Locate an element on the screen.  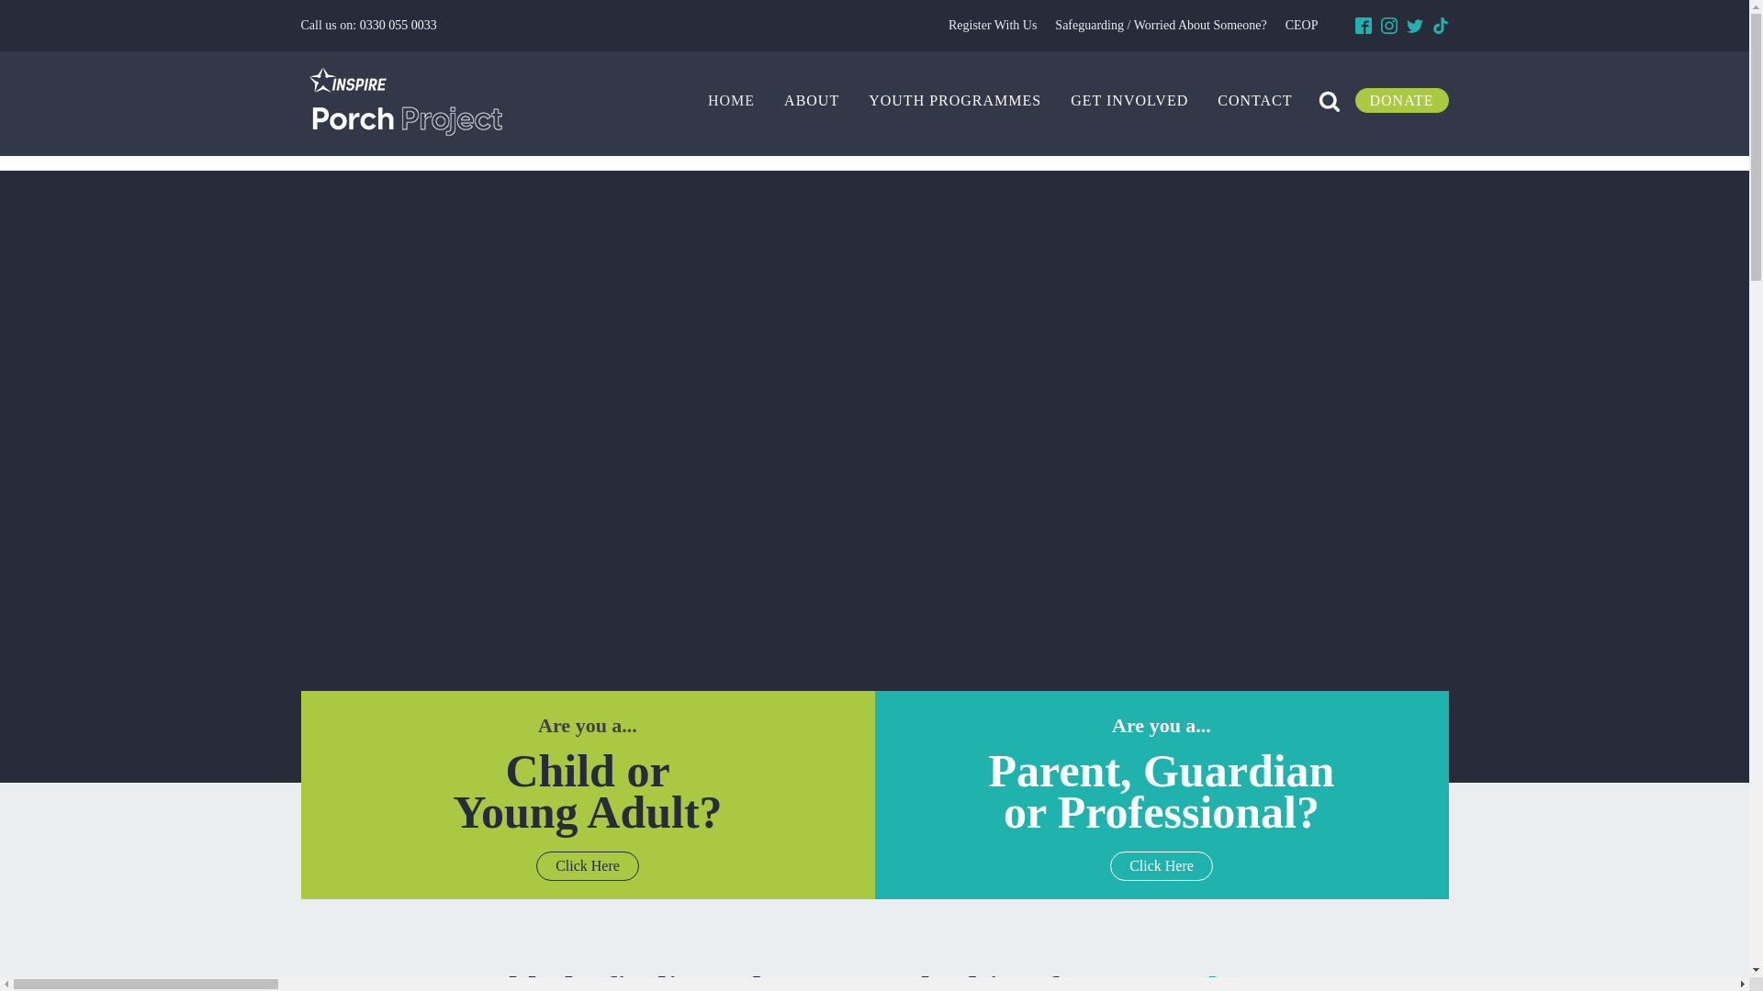
Register With Us is located at coordinates (992, 26).